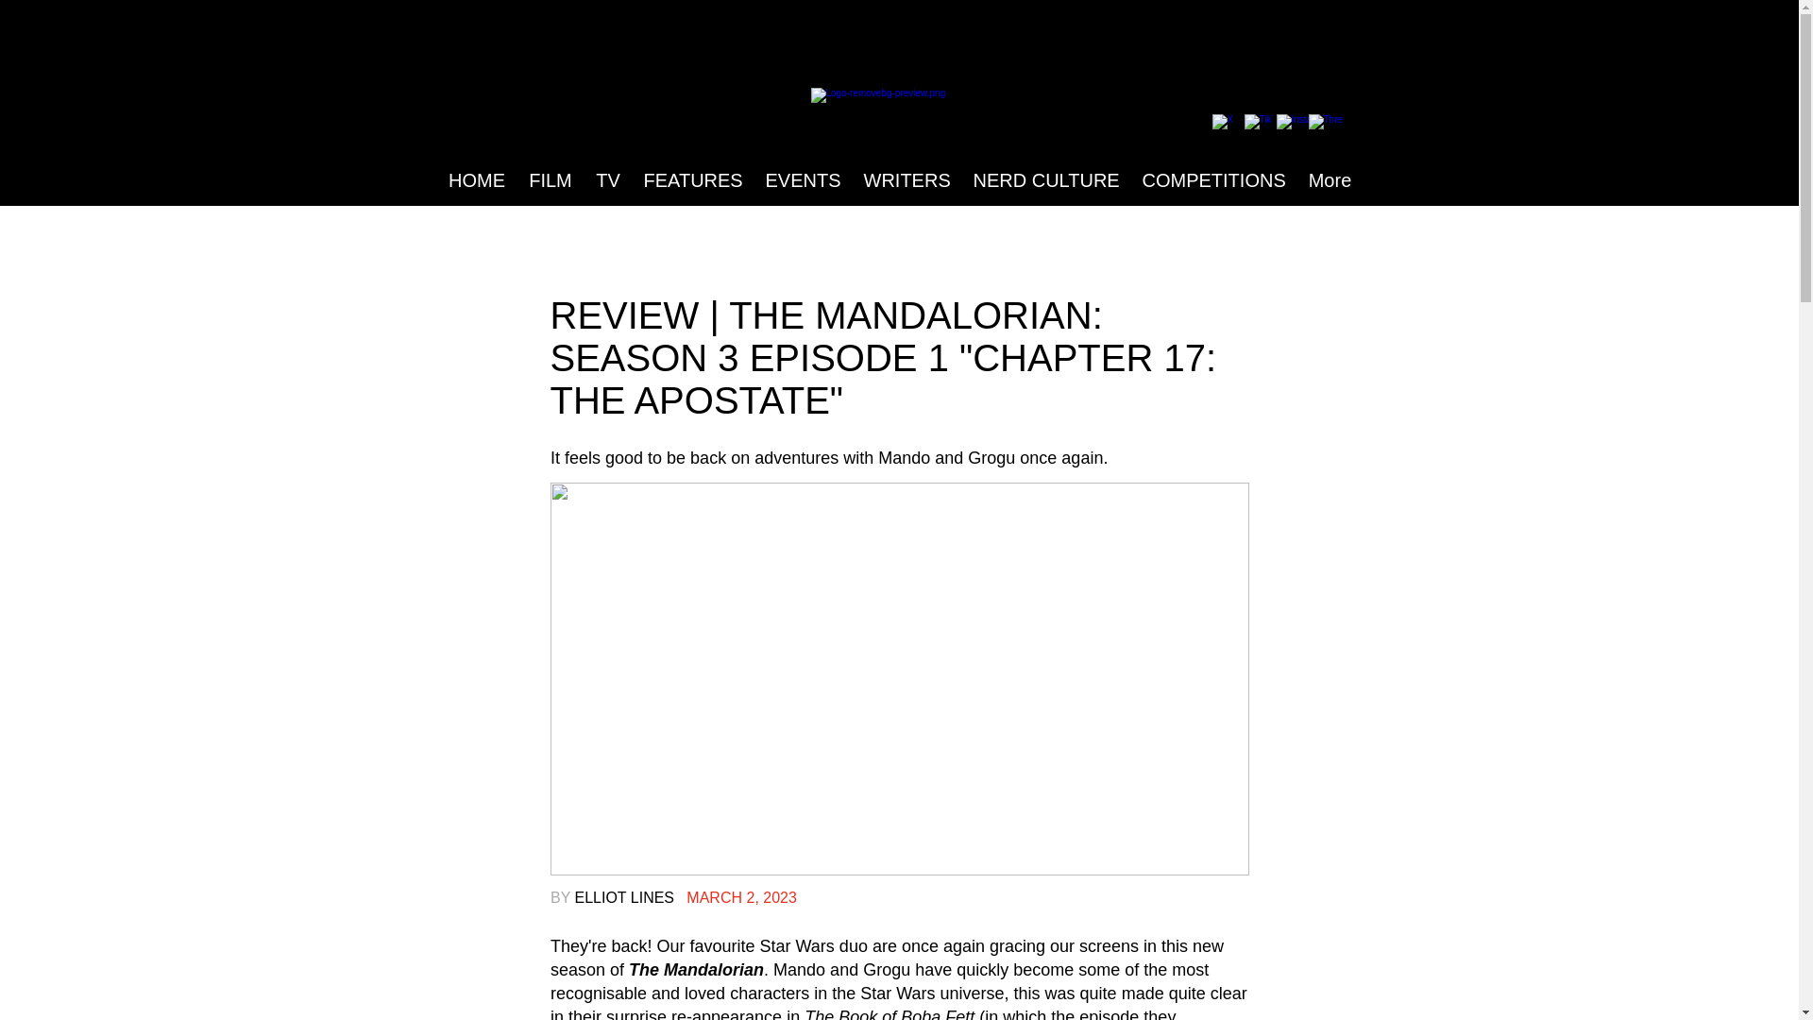 This screenshot has width=1813, height=1020. Describe the element at coordinates (803, 180) in the screenshot. I see `EVENTS` at that location.